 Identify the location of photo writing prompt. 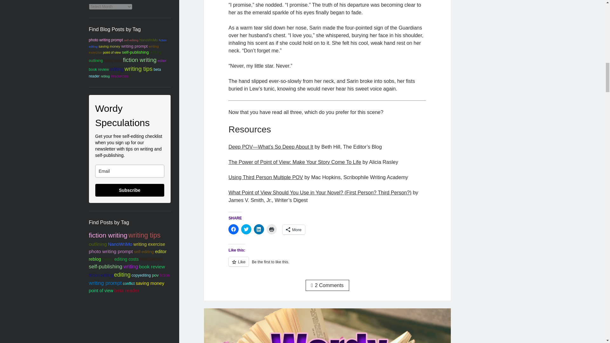
(106, 40).